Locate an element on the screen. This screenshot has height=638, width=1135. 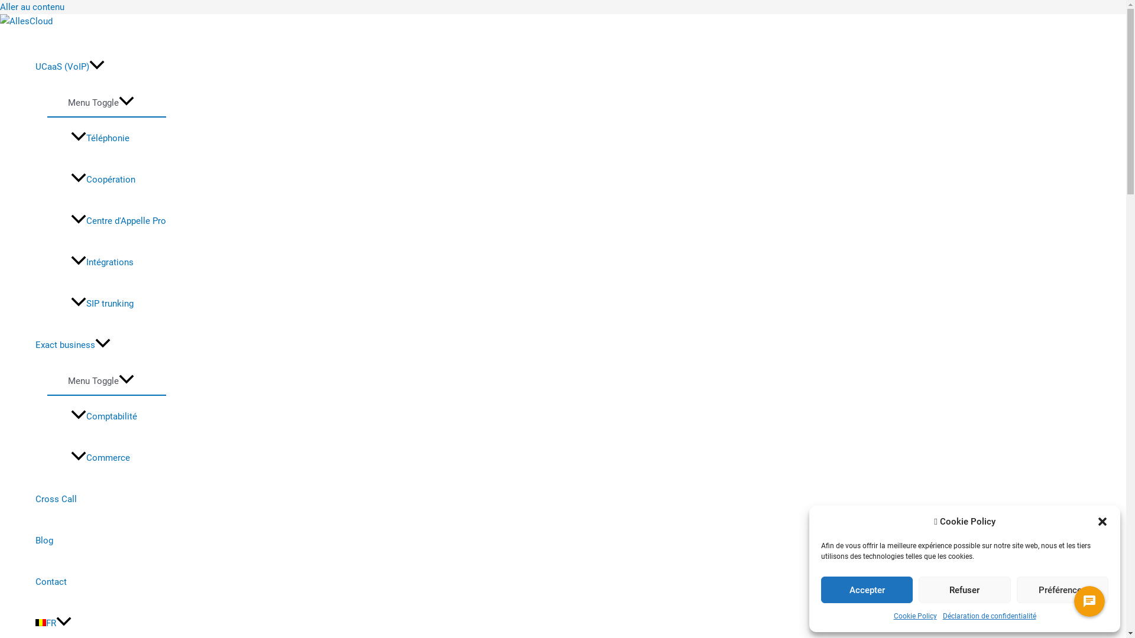
Blog is located at coordinates (100, 541).